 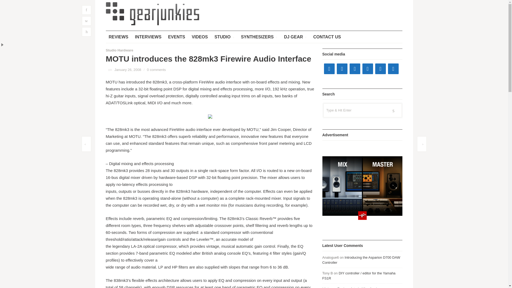 What do you see at coordinates (327, 37) in the screenshot?
I see `CONTACT US` at bounding box center [327, 37].